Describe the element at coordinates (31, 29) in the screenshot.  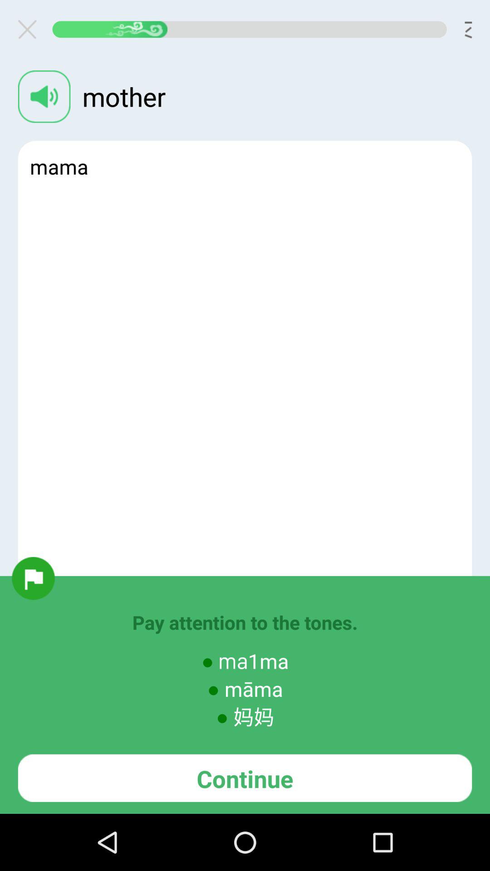
I see `close dialogue box` at that location.